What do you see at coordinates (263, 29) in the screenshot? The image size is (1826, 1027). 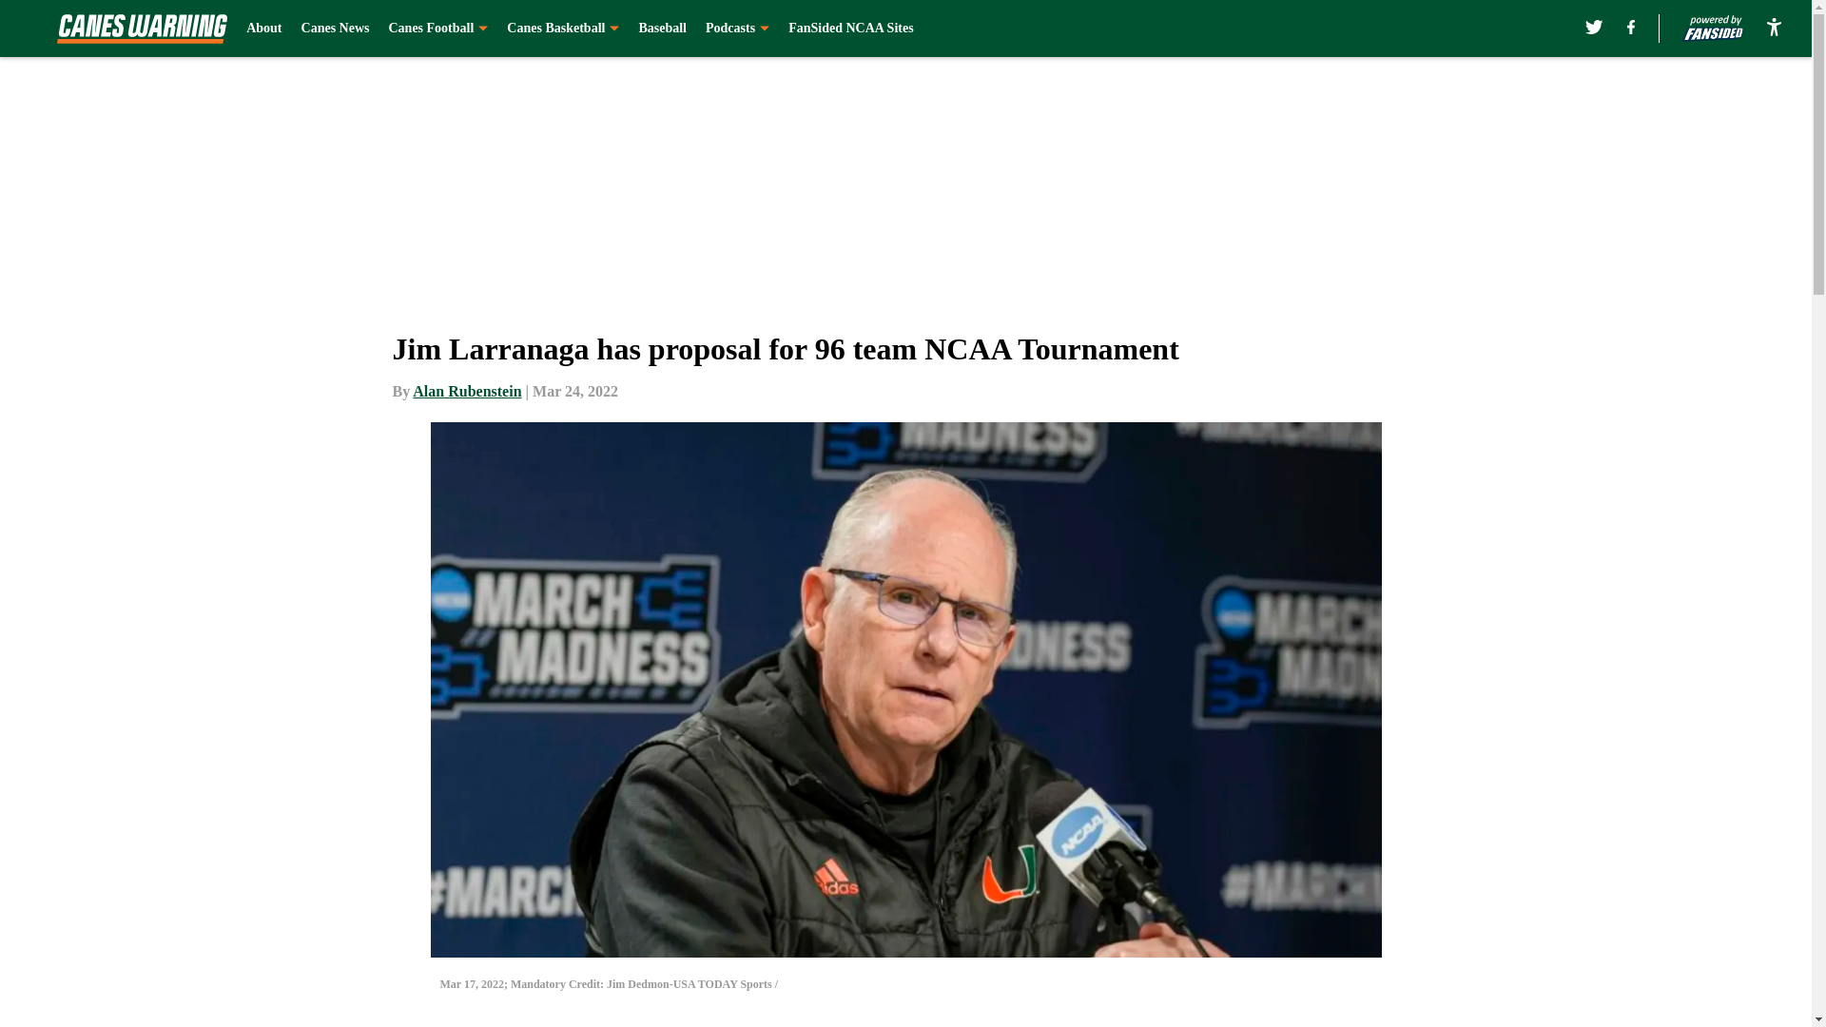 I see `About` at bounding box center [263, 29].